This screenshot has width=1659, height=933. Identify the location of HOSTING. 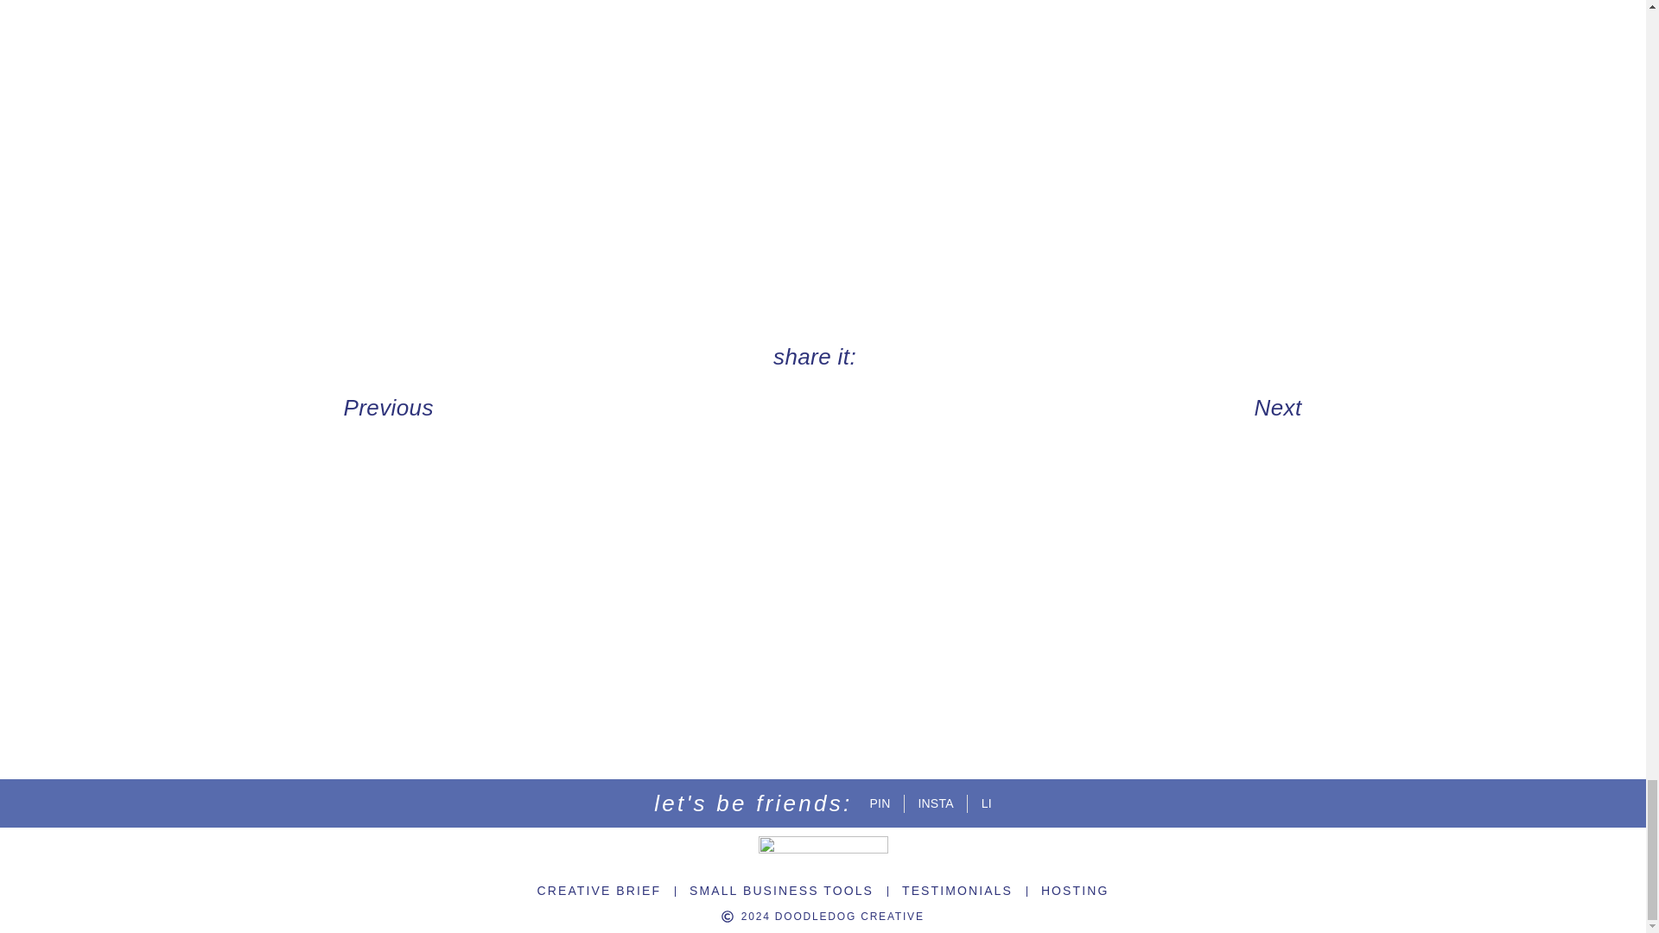
(1075, 891).